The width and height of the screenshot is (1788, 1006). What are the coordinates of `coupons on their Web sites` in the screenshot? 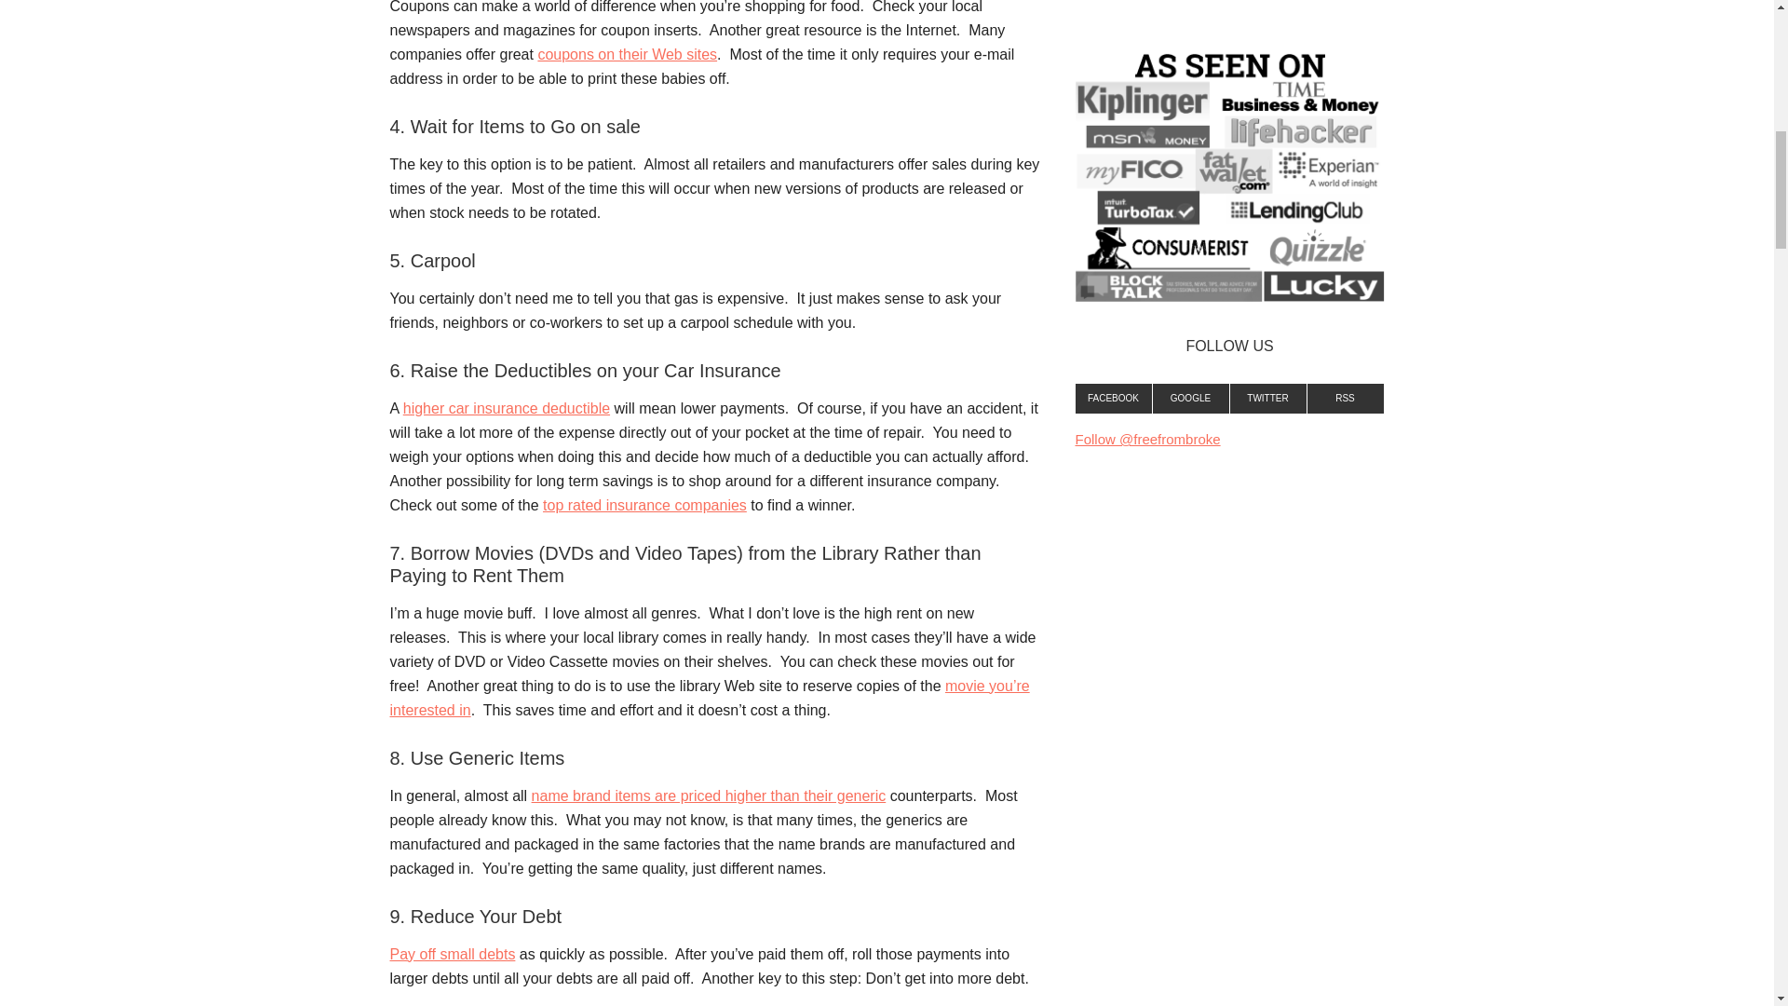 It's located at (627, 54).